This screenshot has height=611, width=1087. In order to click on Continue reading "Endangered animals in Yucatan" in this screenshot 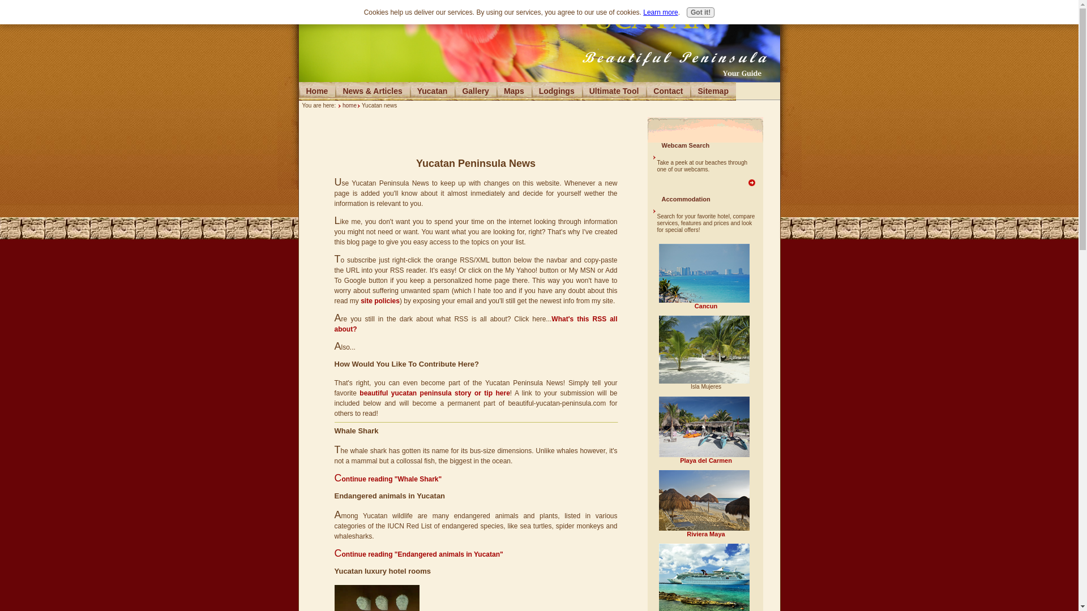, I will do `click(418, 554)`.